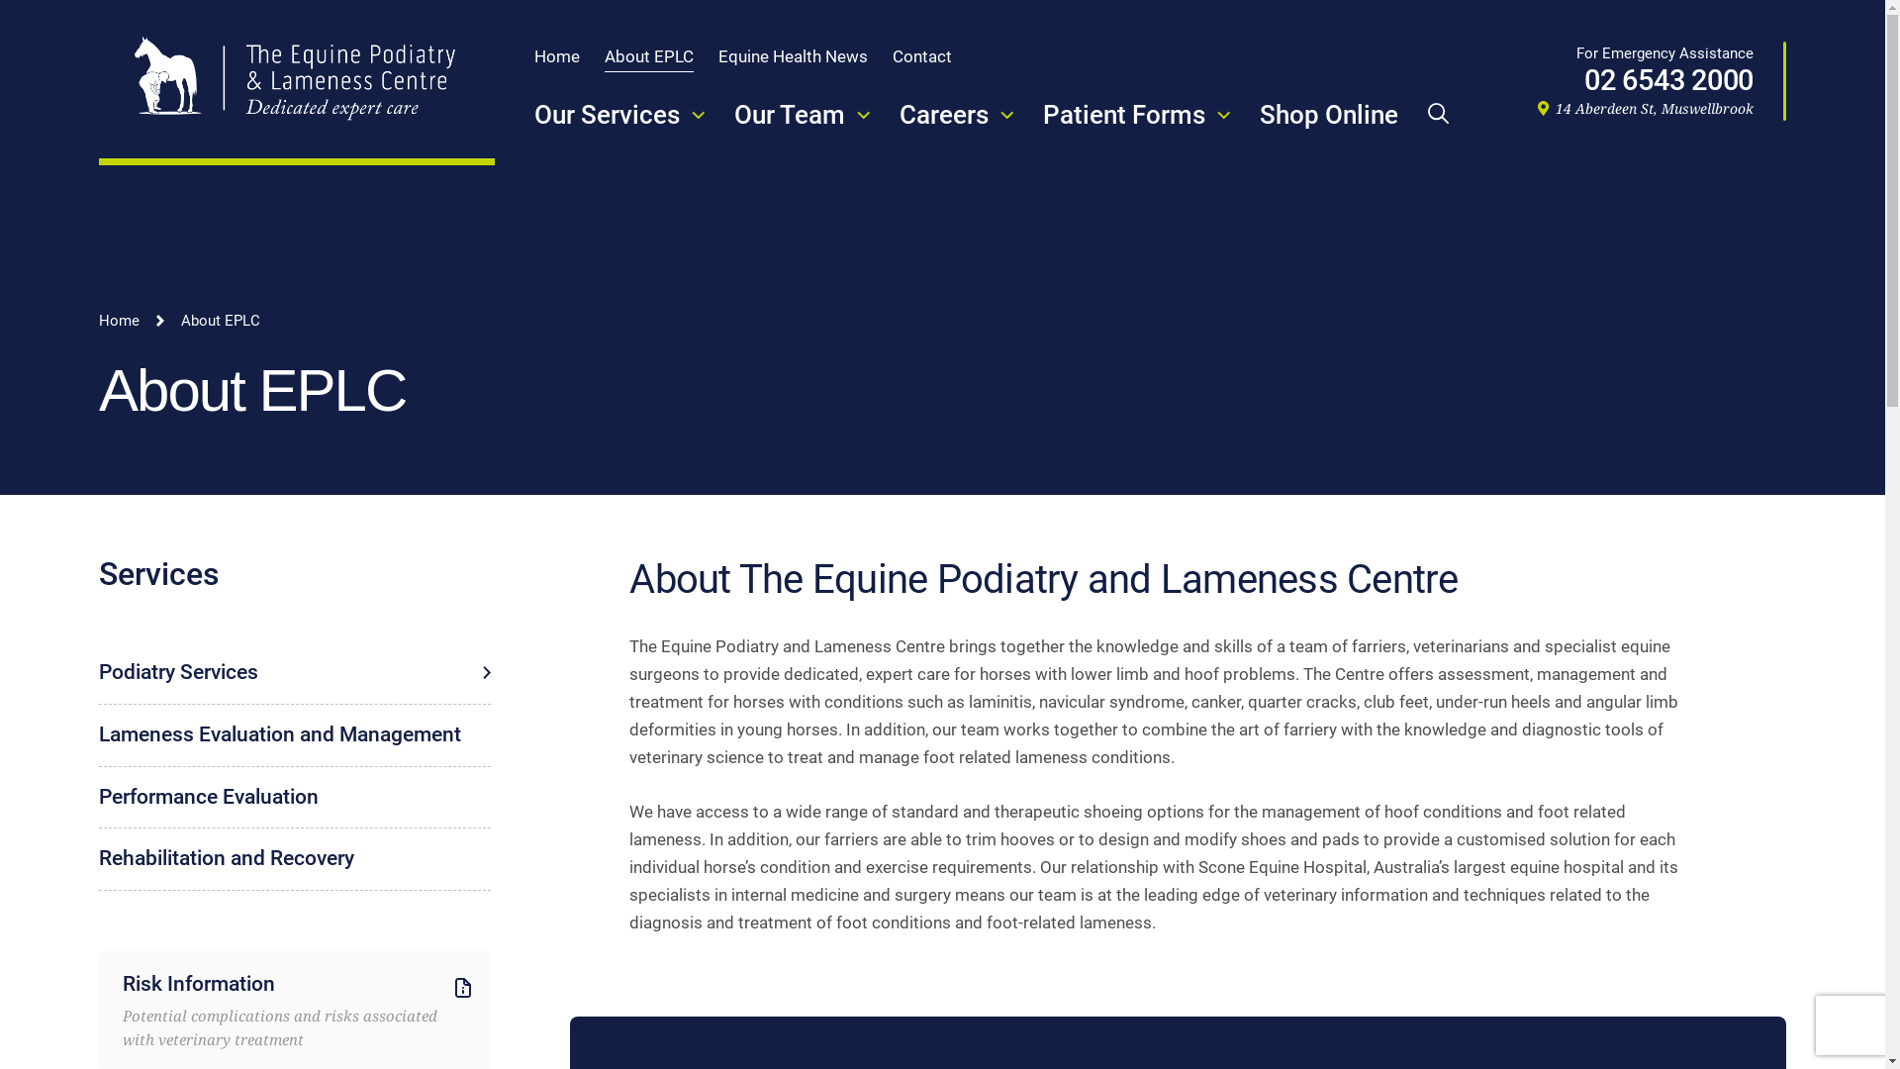 This screenshot has width=1900, height=1069. Describe the element at coordinates (1136, 115) in the screenshot. I see `Patient Forms` at that location.